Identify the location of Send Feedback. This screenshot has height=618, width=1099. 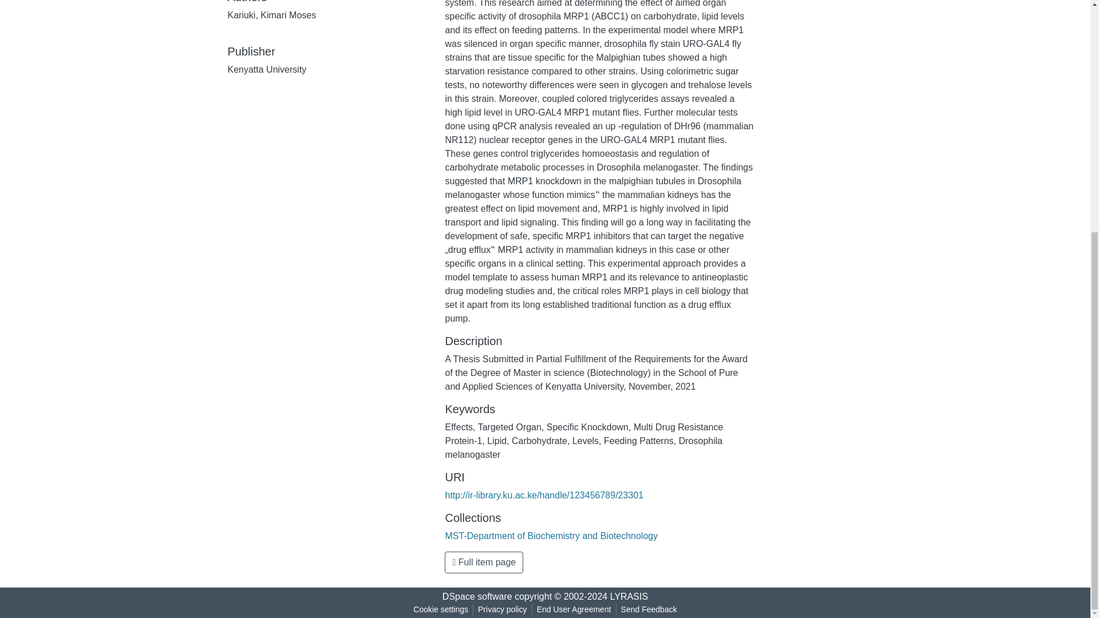
(649, 609).